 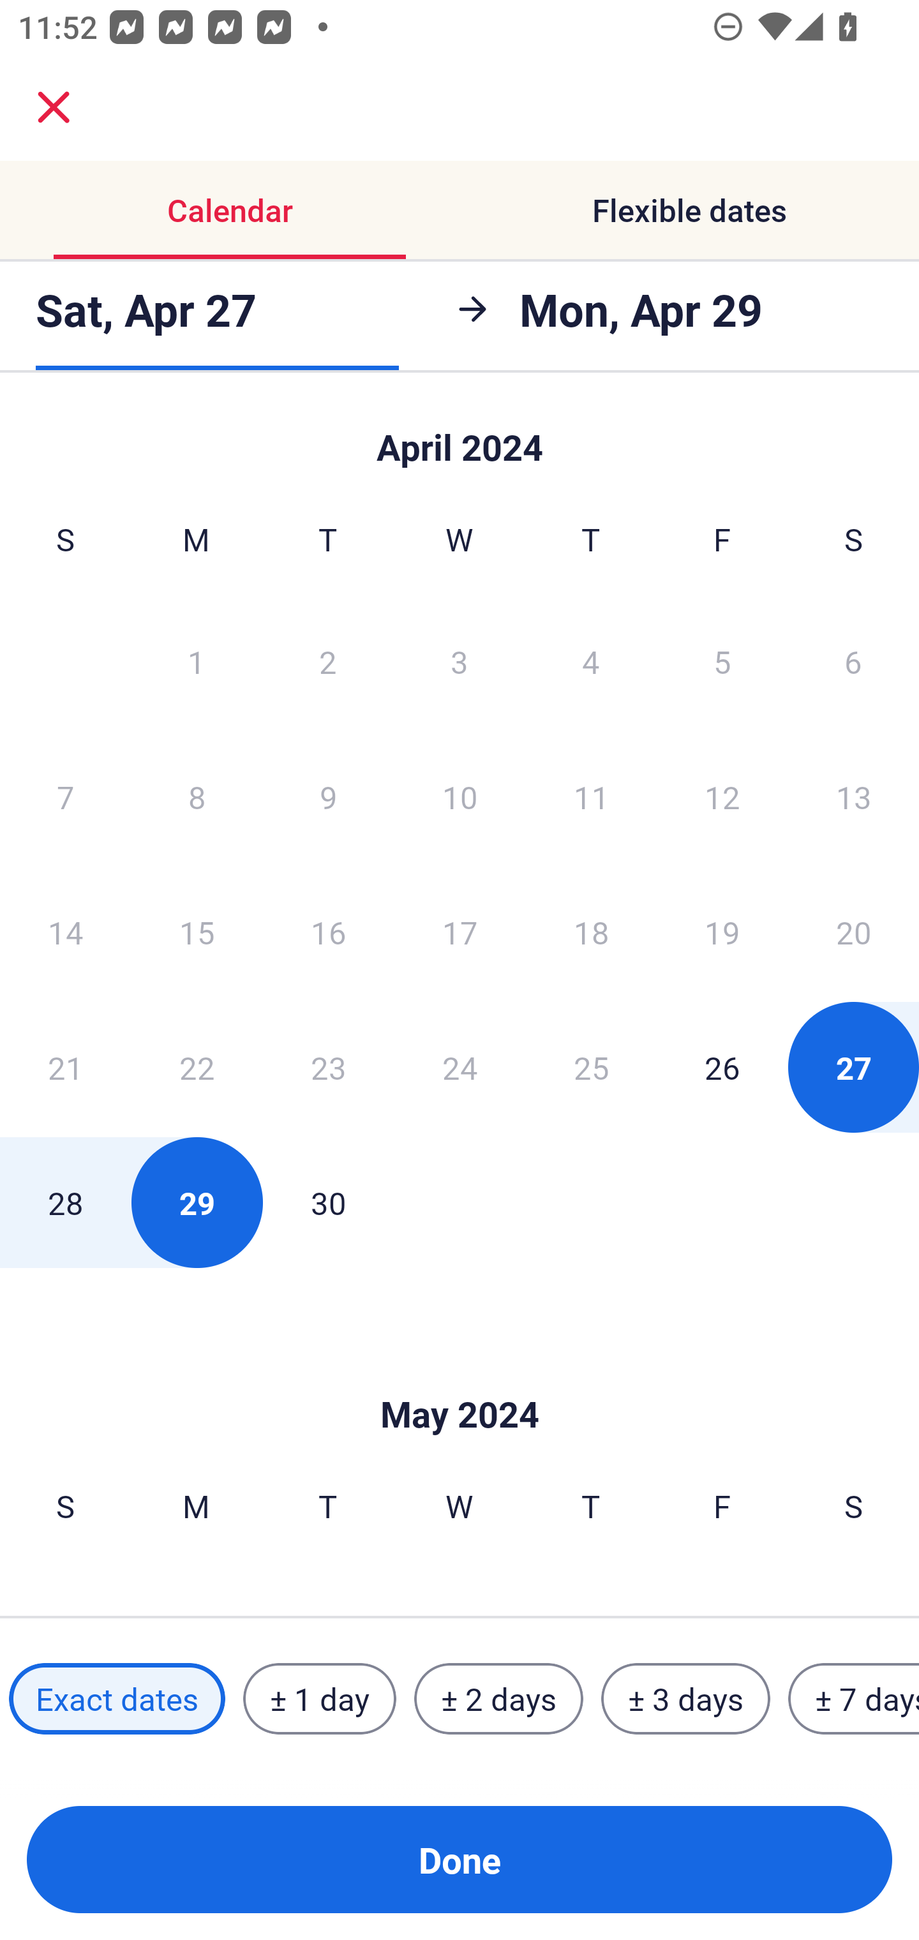 What do you see at coordinates (328, 932) in the screenshot?
I see `16 Tuesday, April 16, 2024` at bounding box center [328, 932].